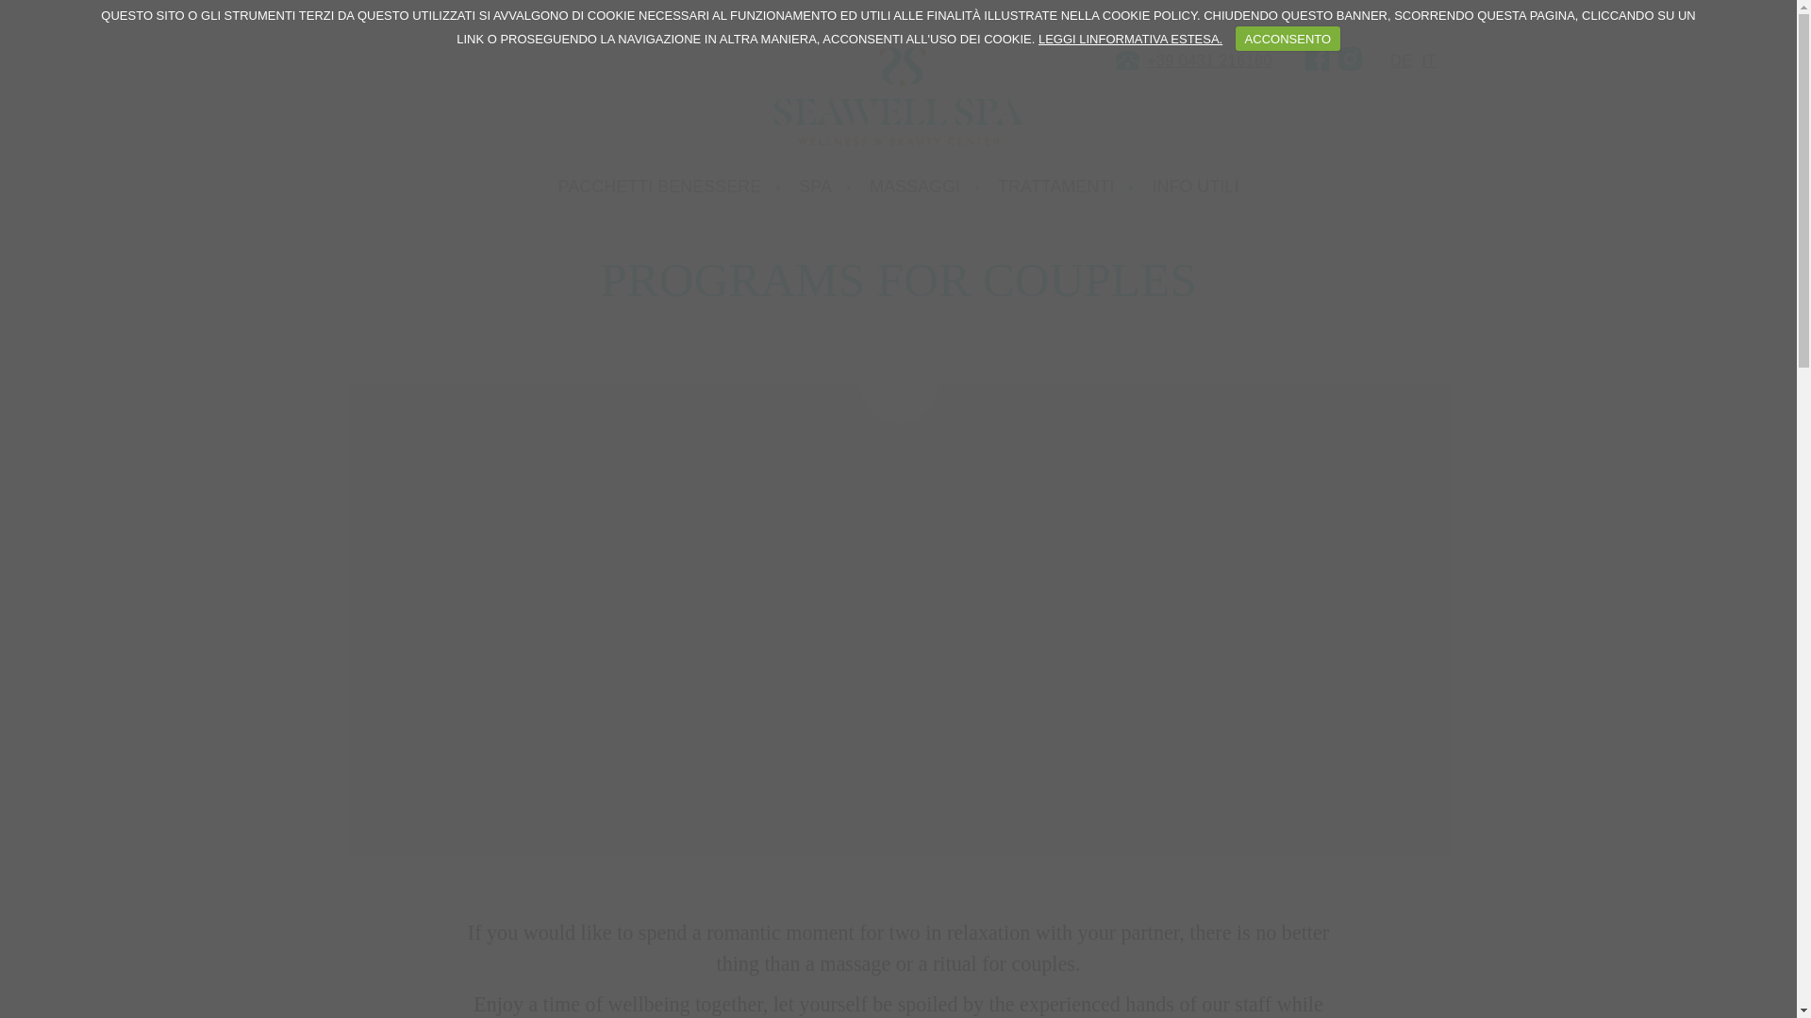 Image resolution: width=1811 pixels, height=1018 pixels. What do you see at coordinates (815, 187) in the screenshot?
I see `SPA` at bounding box center [815, 187].